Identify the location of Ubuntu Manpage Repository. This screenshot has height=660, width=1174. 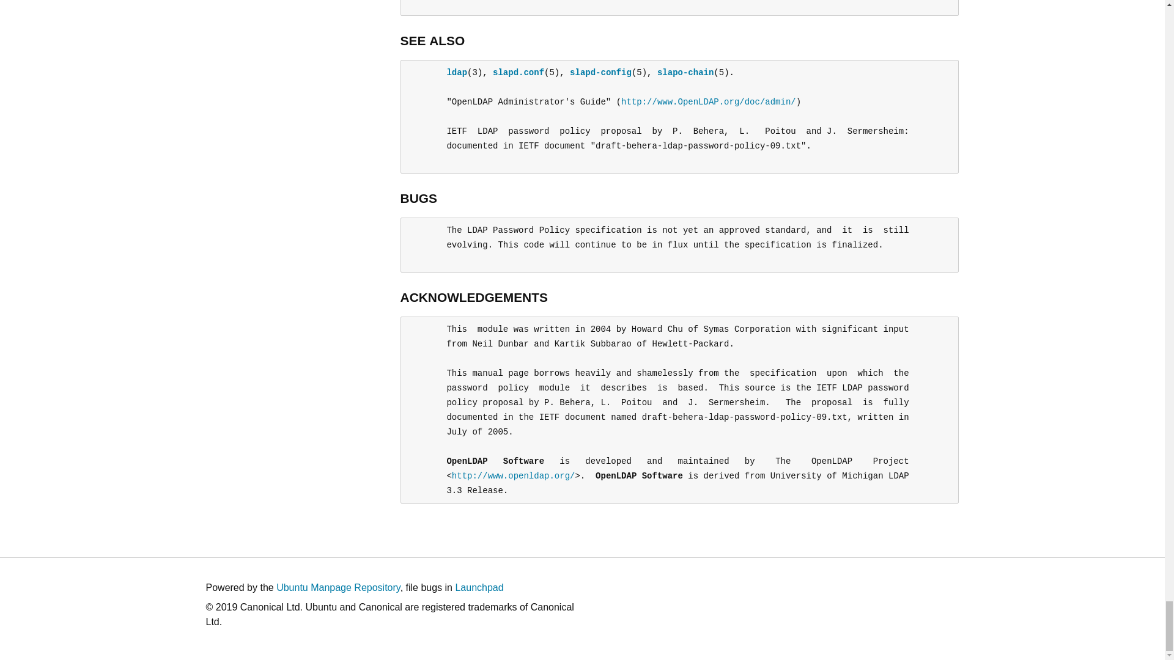
(338, 587).